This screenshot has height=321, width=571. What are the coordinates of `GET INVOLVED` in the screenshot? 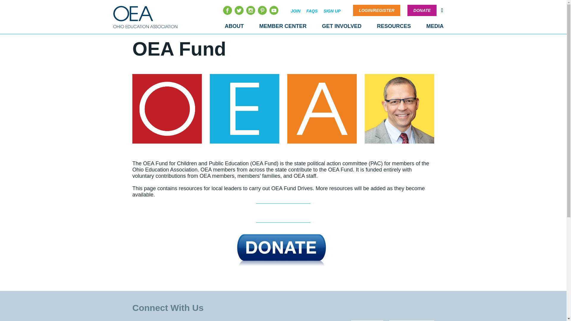 It's located at (341, 26).